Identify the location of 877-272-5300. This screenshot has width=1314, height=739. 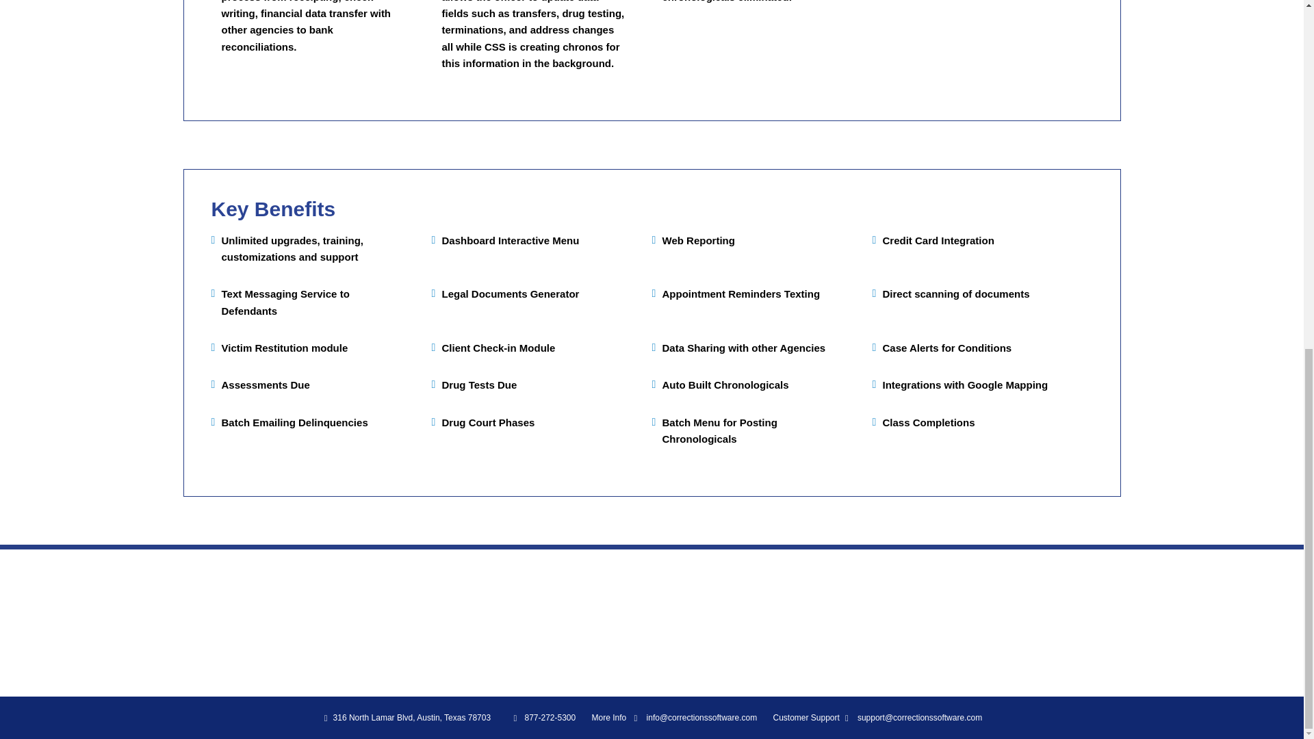
(550, 718).